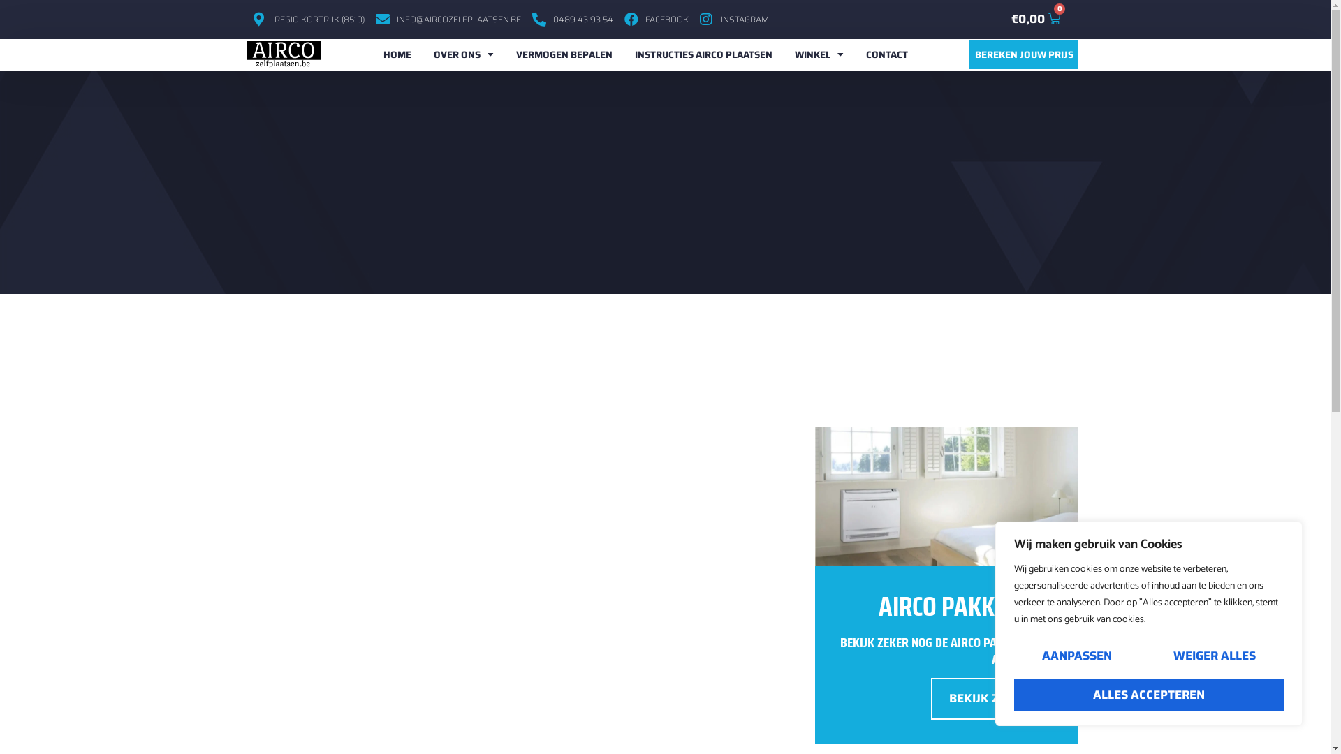 The height and width of the screenshot is (754, 1341). I want to click on OVER ONS, so click(464, 55).